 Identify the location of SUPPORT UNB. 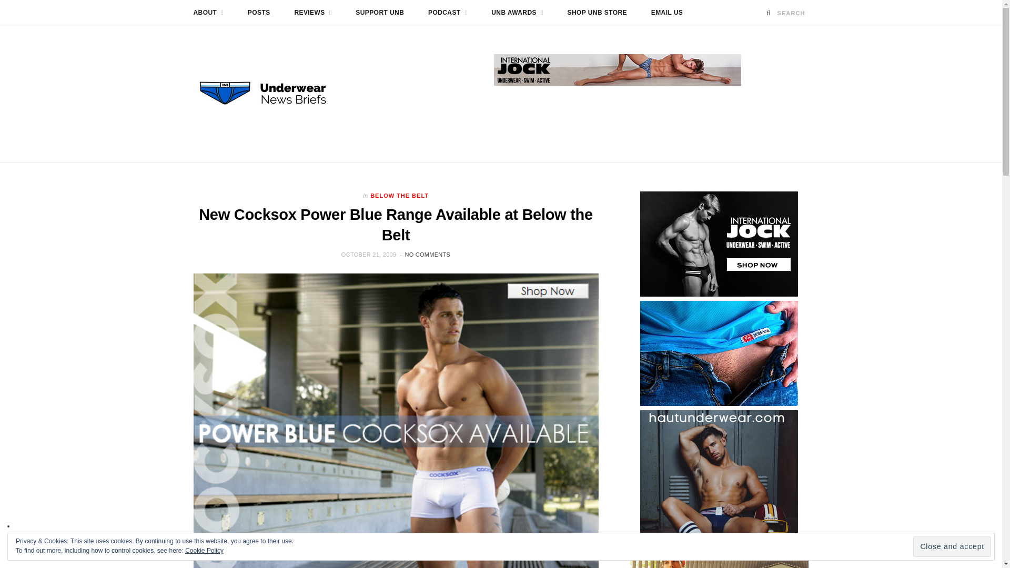
(380, 13).